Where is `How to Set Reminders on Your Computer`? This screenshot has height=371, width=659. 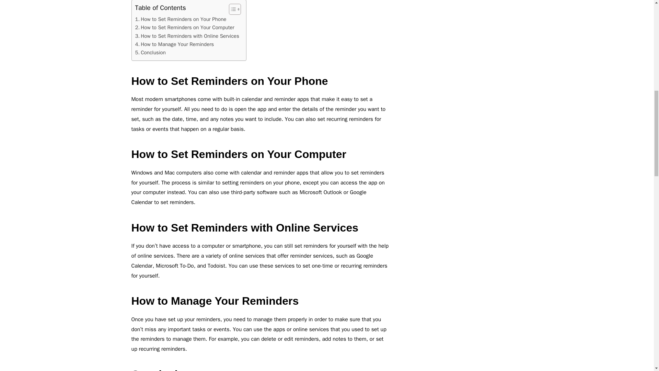
How to Set Reminders on Your Computer is located at coordinates (185, 27).